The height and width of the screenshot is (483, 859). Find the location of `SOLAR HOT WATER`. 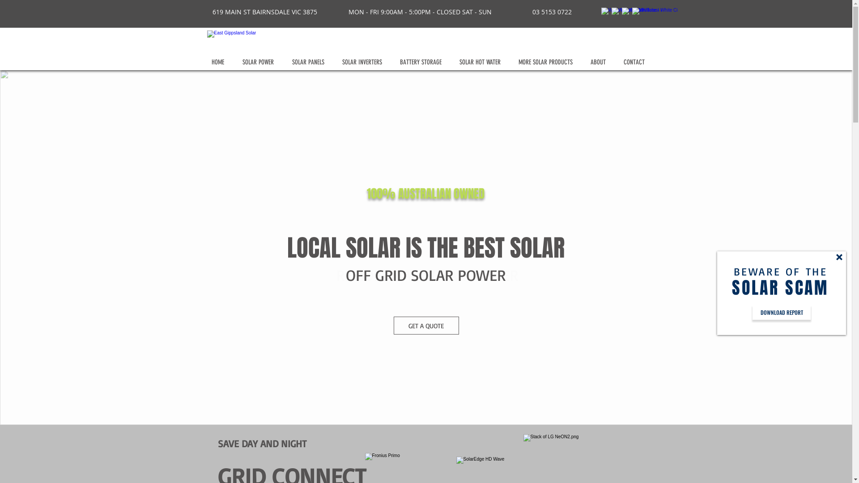

SOLAR HOT WATER is located at coordinates (482, 63).